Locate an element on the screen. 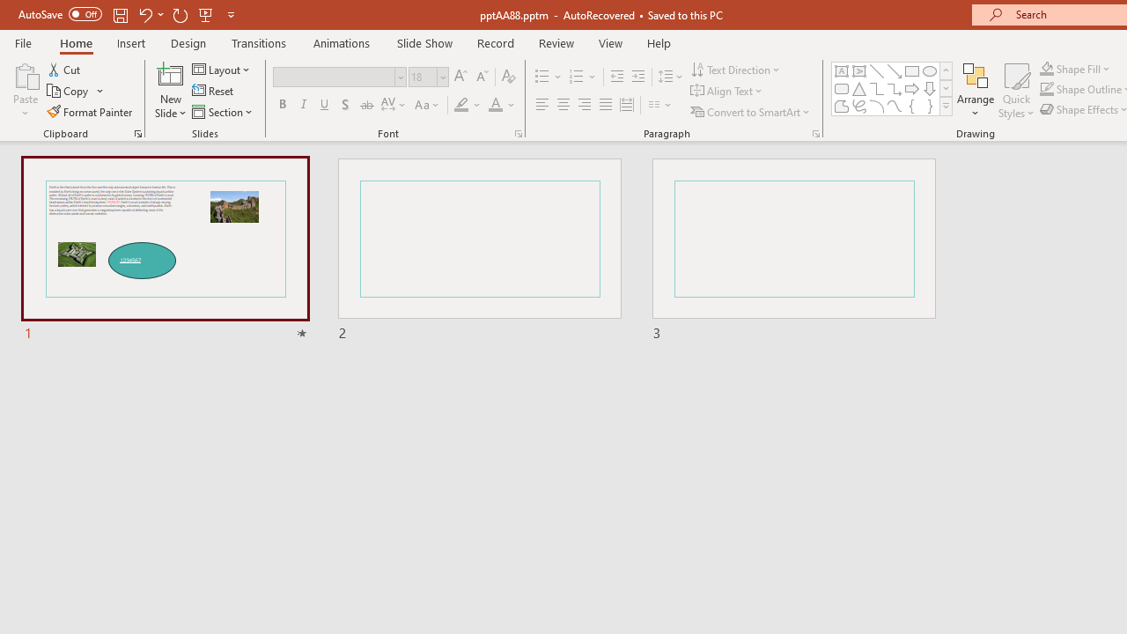 The height and width of the screenshot is (634, 1127). Italic is located at coordinates (303, 106).